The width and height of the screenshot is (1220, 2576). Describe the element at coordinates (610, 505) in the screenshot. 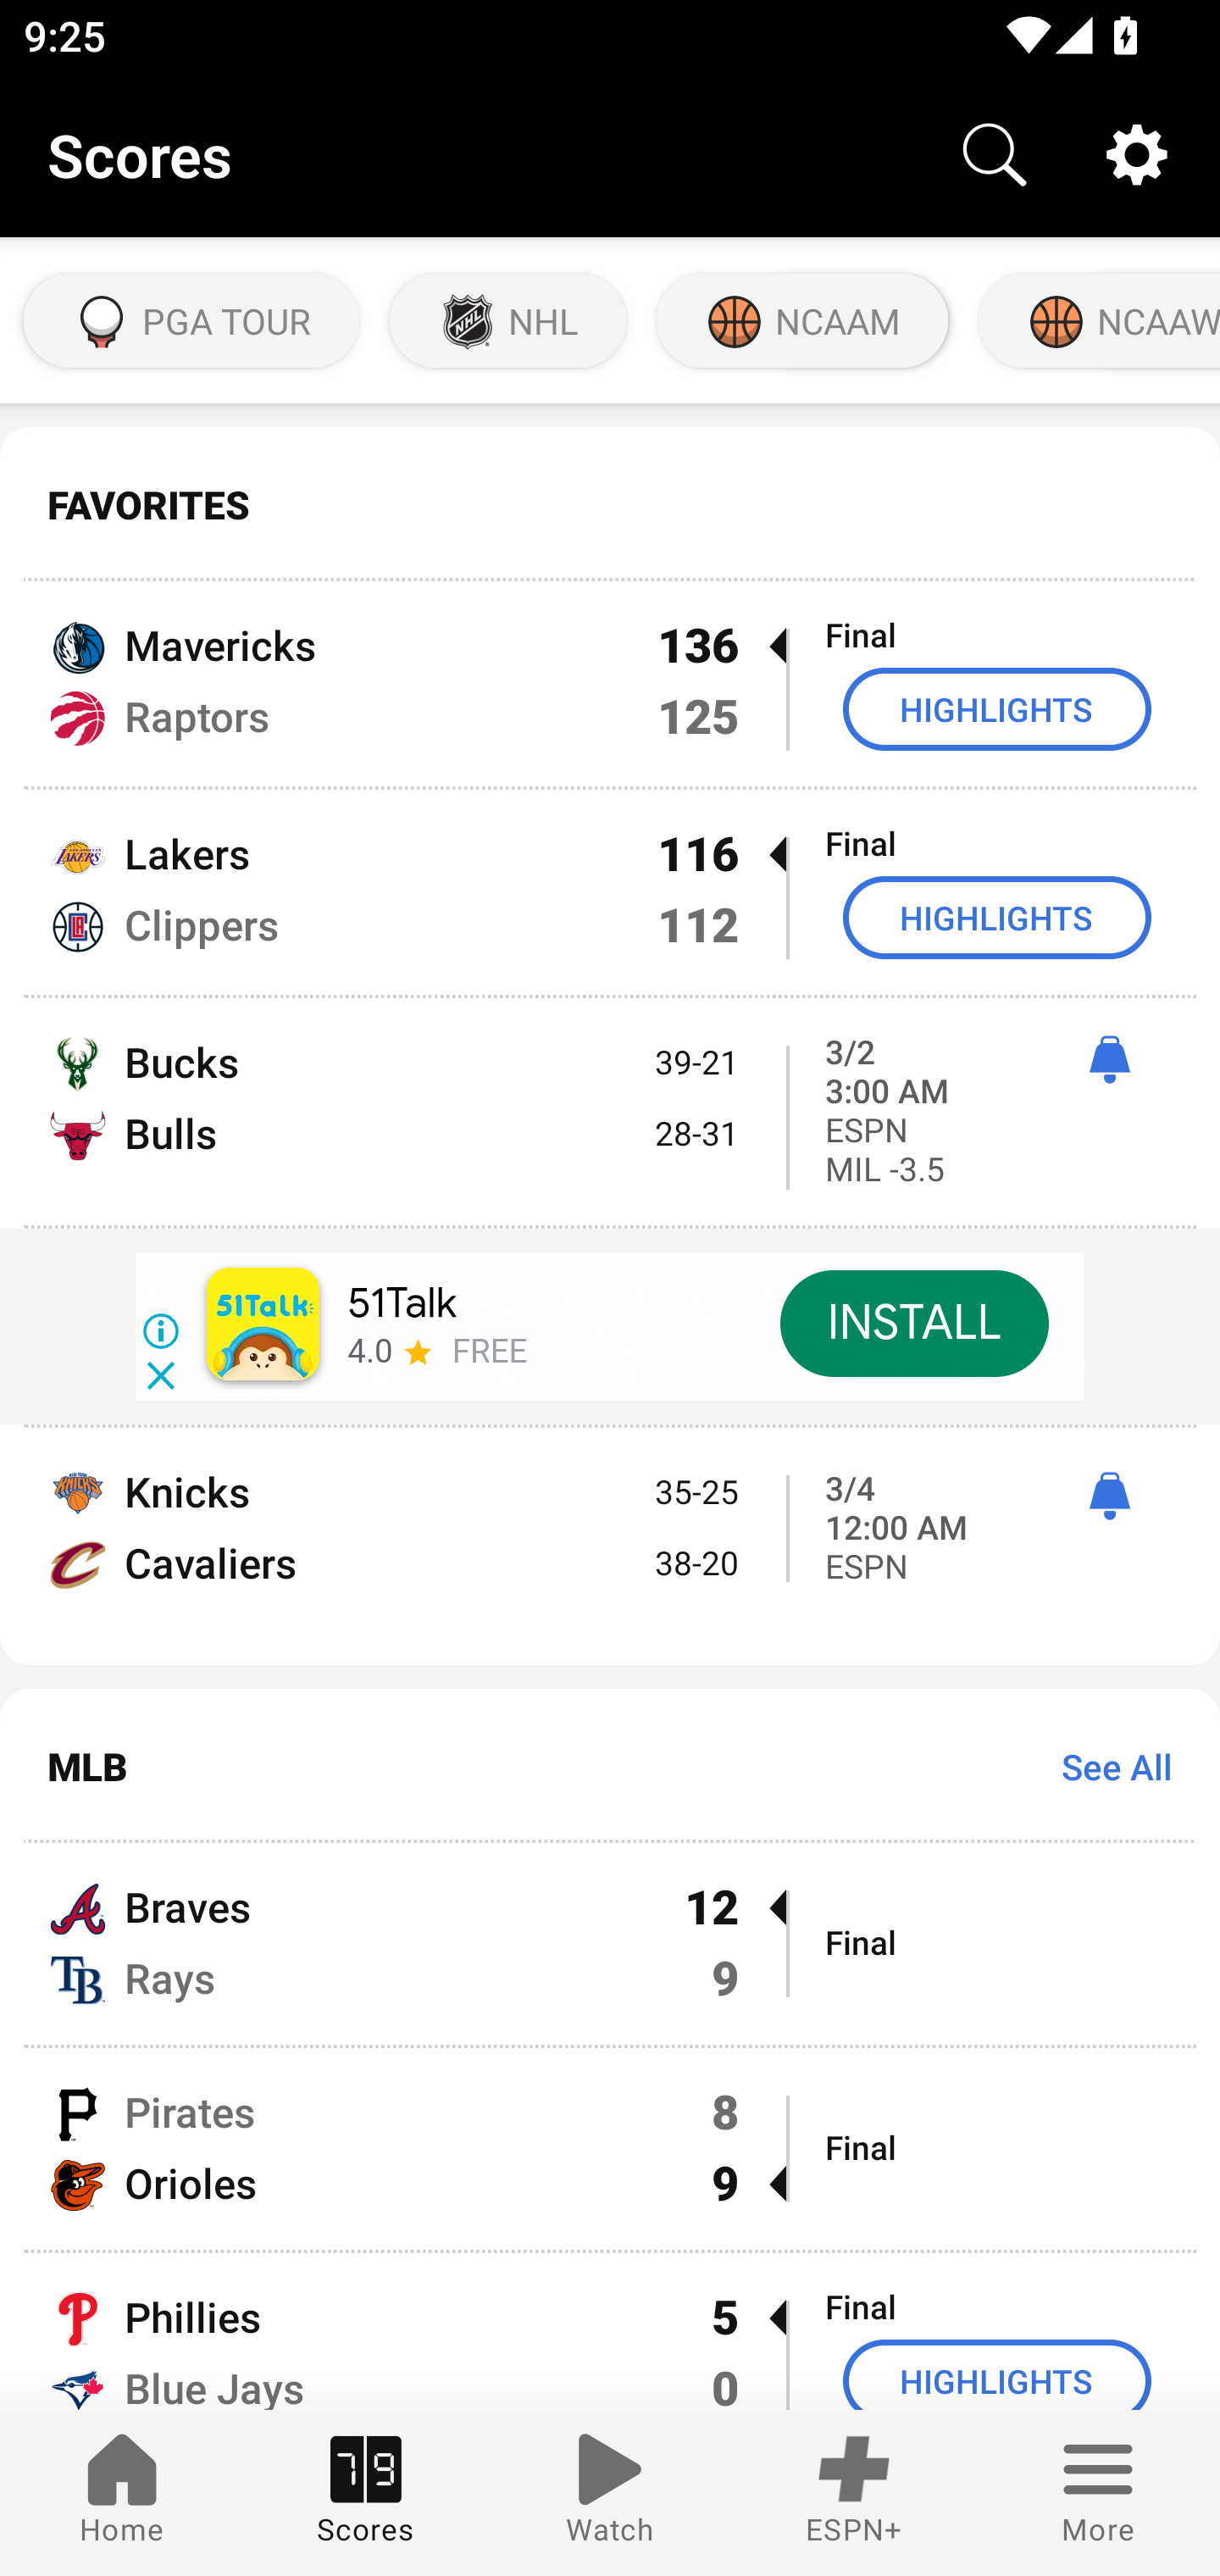

I see `FAVORITES` at that location.